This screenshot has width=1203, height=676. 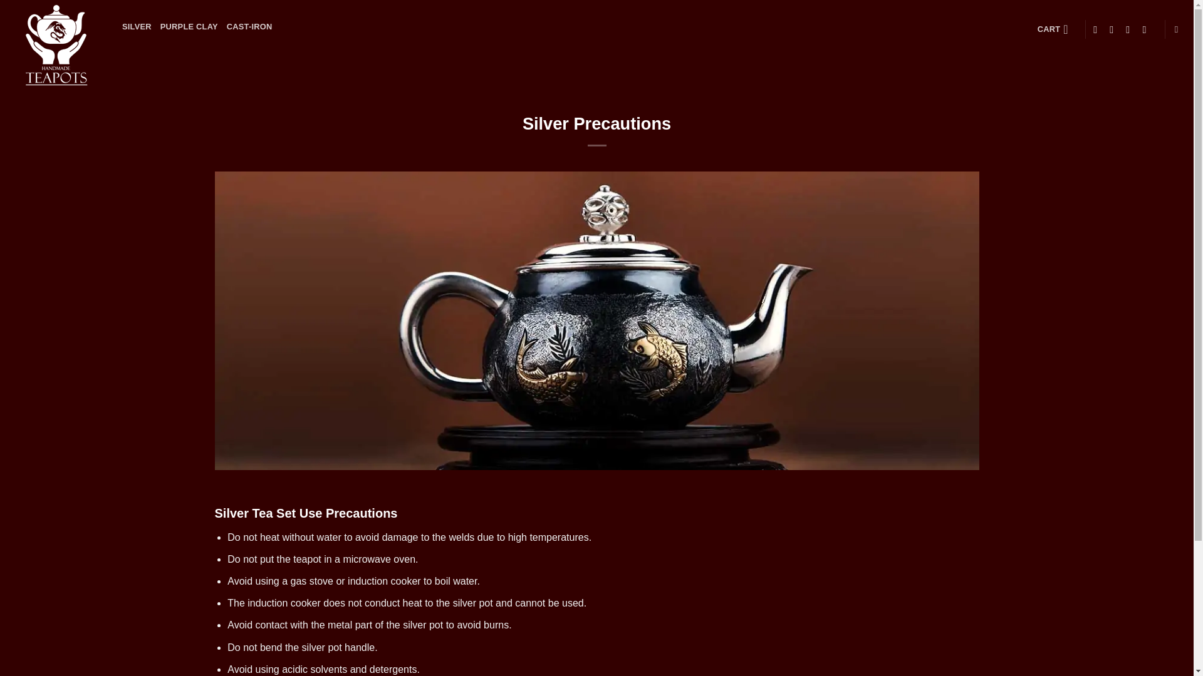 I want to click on PURPLE CLAY, so click(x=189, y=26).